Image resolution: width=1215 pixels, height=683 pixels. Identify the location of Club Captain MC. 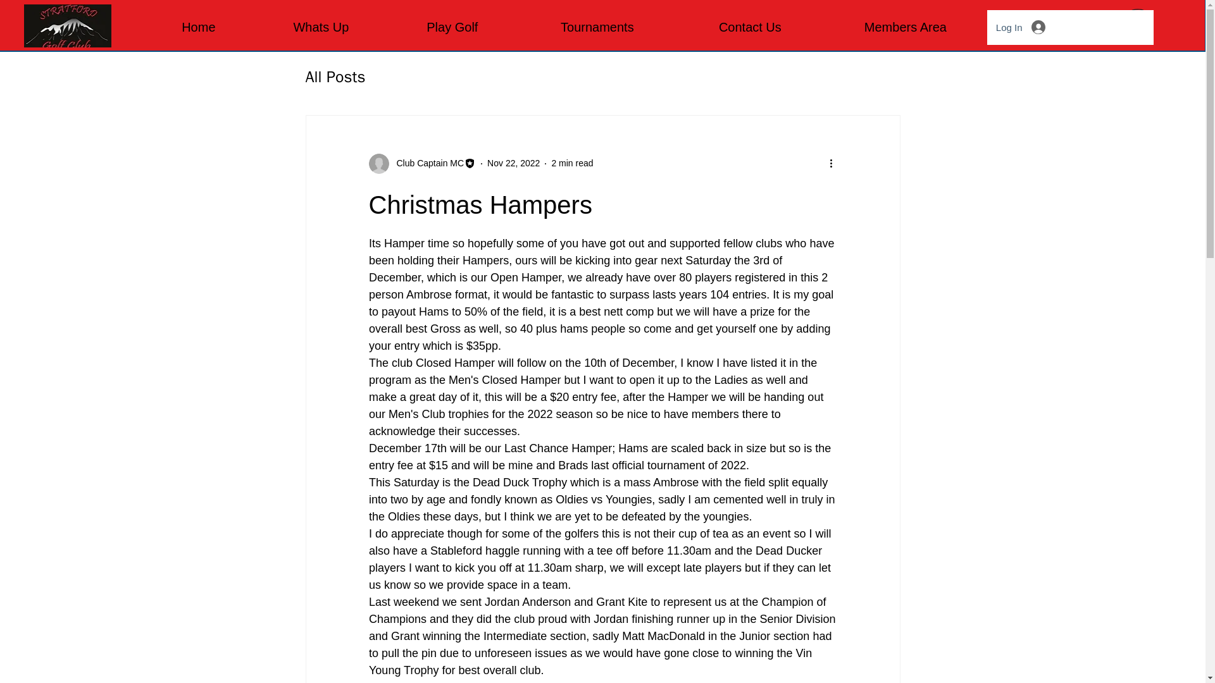
(421, 163).